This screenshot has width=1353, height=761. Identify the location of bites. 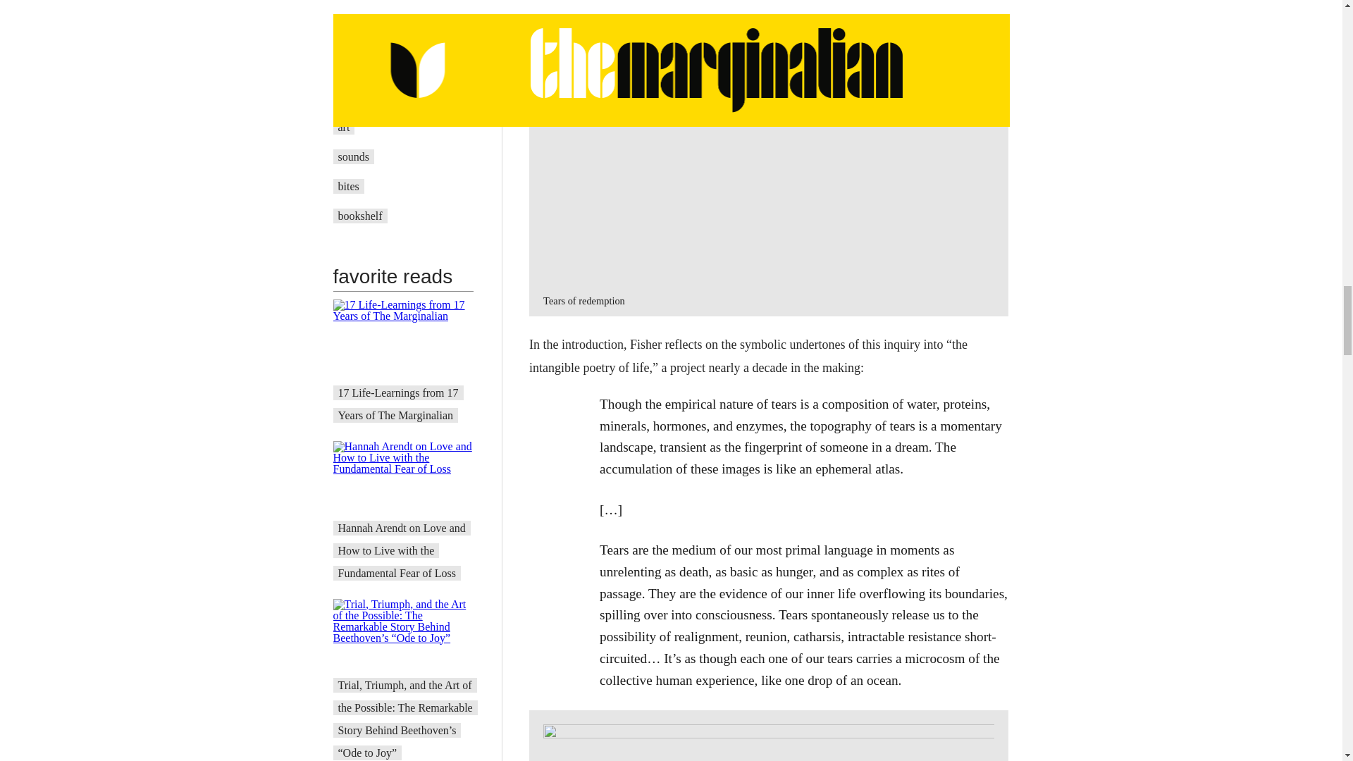
(349, 186).